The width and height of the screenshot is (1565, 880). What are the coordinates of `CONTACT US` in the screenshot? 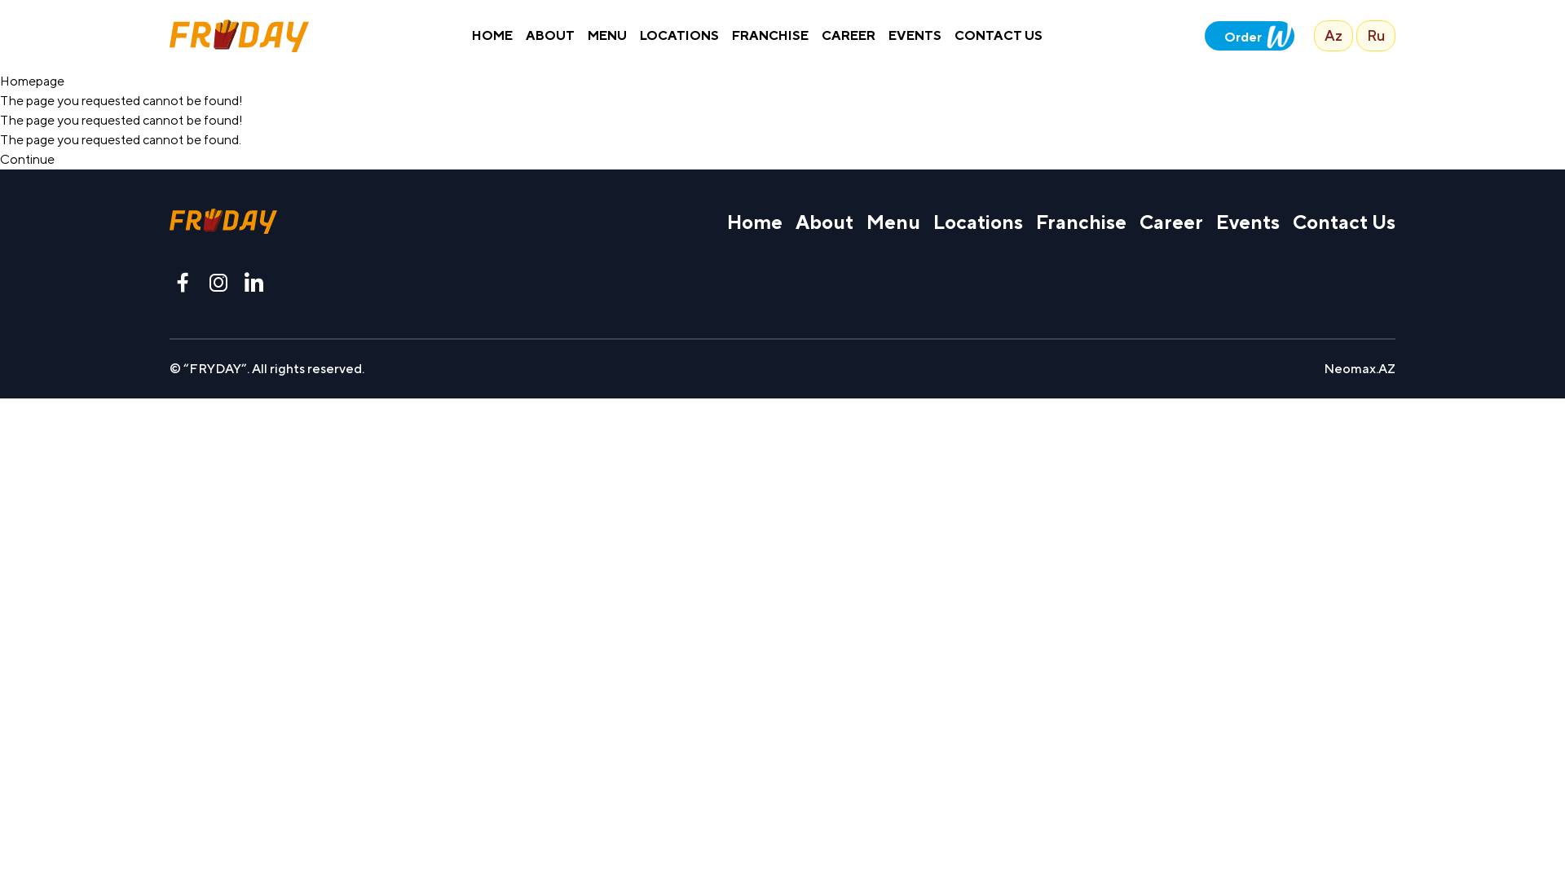 It's located at (999, 36).